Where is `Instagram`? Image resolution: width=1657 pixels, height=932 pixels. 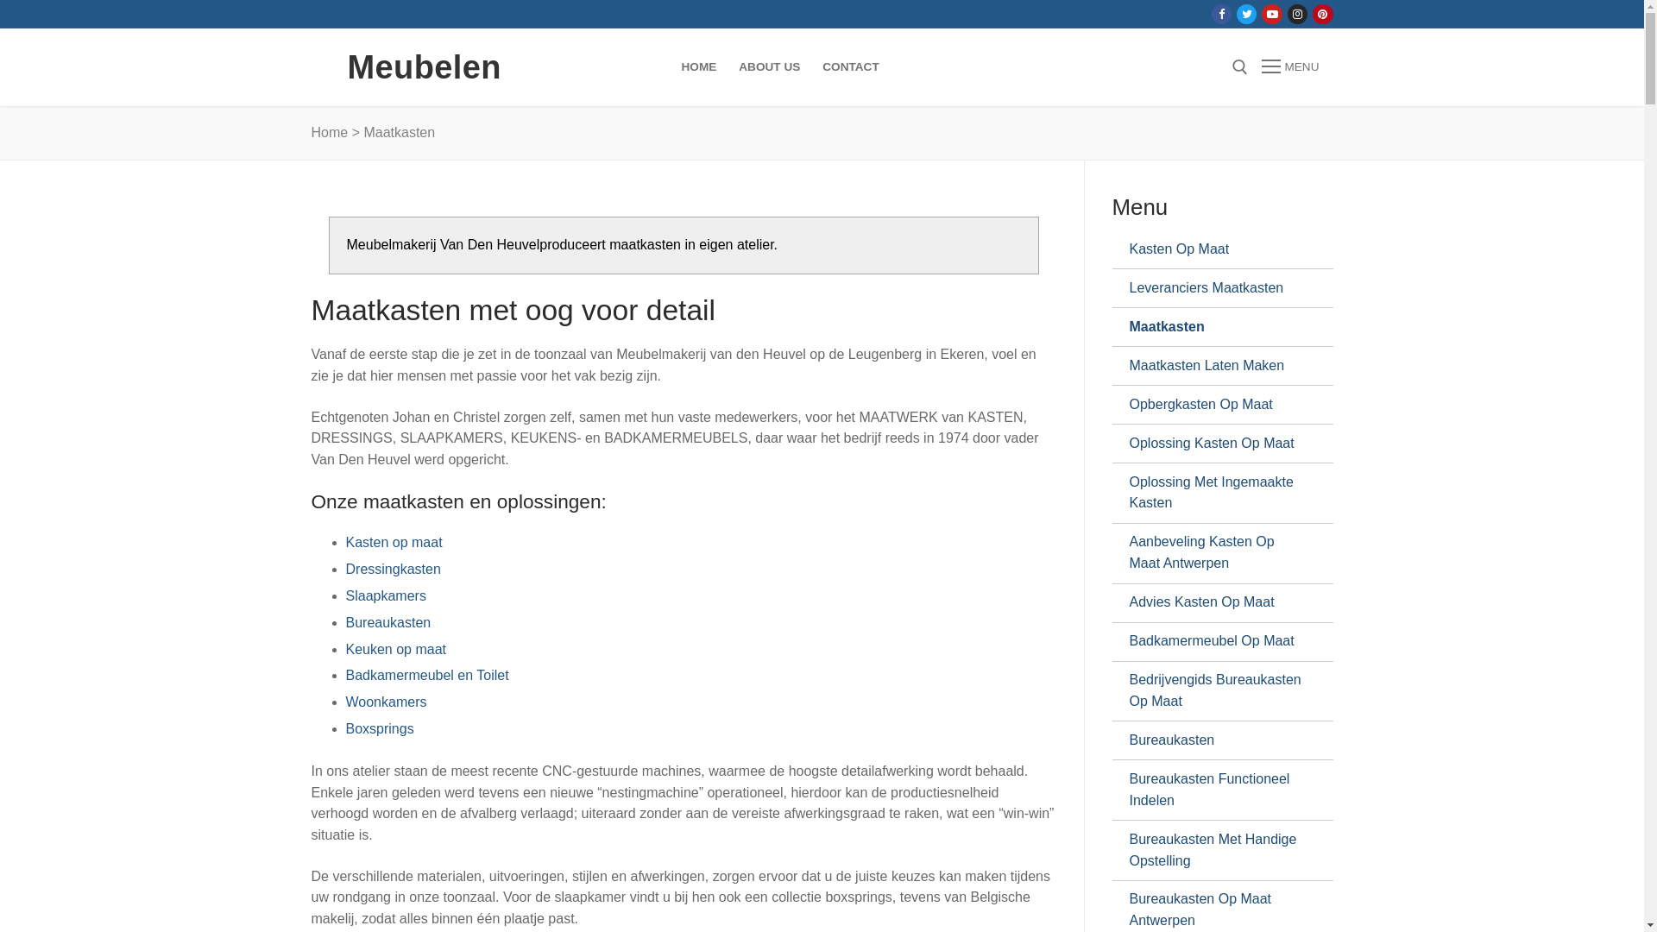 Instagram is located at coordinates (1298, 14).